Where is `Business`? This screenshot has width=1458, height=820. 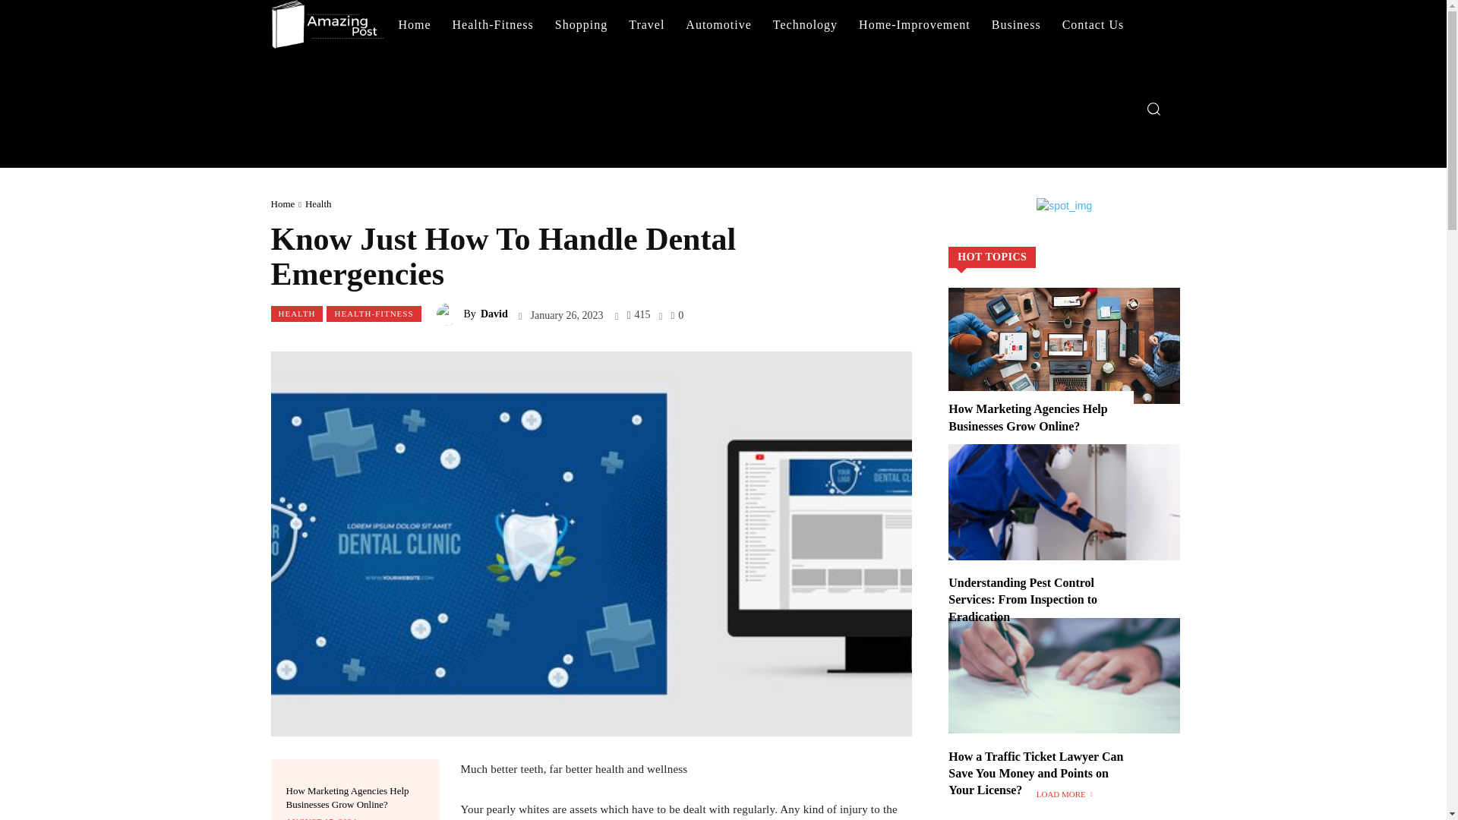
Business is located at coordinates (1016, 24).